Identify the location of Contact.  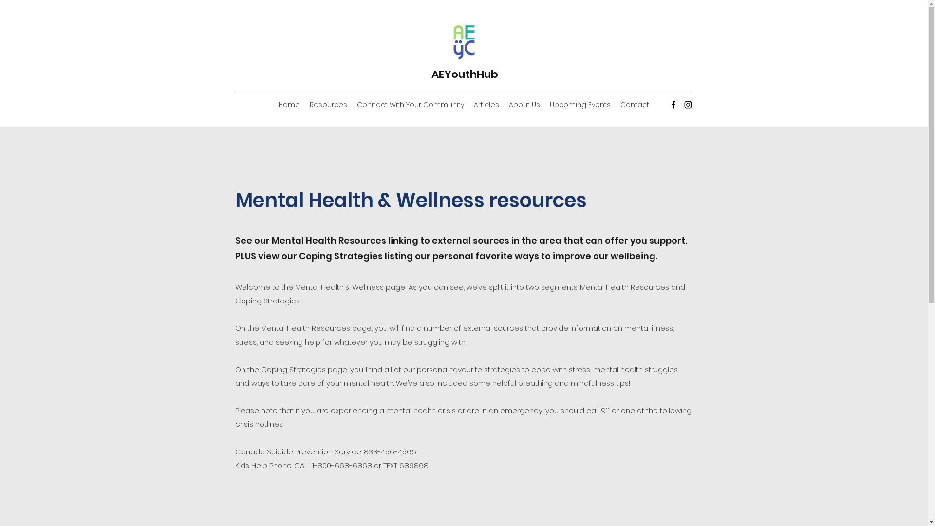
(635, 105).